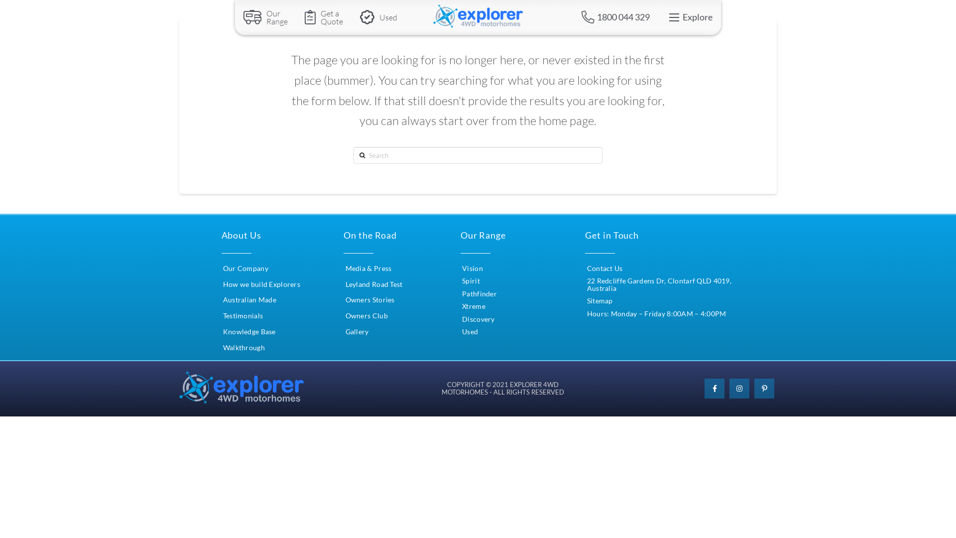  Describe the element at coordinates (378, 17) in the screenshot. I see `Used` at that location.